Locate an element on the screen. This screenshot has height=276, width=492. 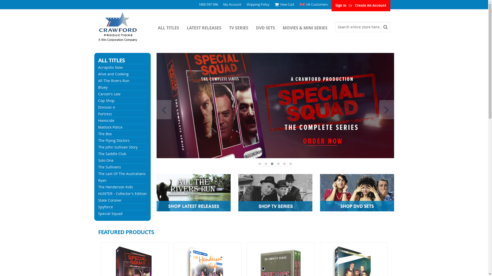
Bluey is located at coordinates (102, 87).